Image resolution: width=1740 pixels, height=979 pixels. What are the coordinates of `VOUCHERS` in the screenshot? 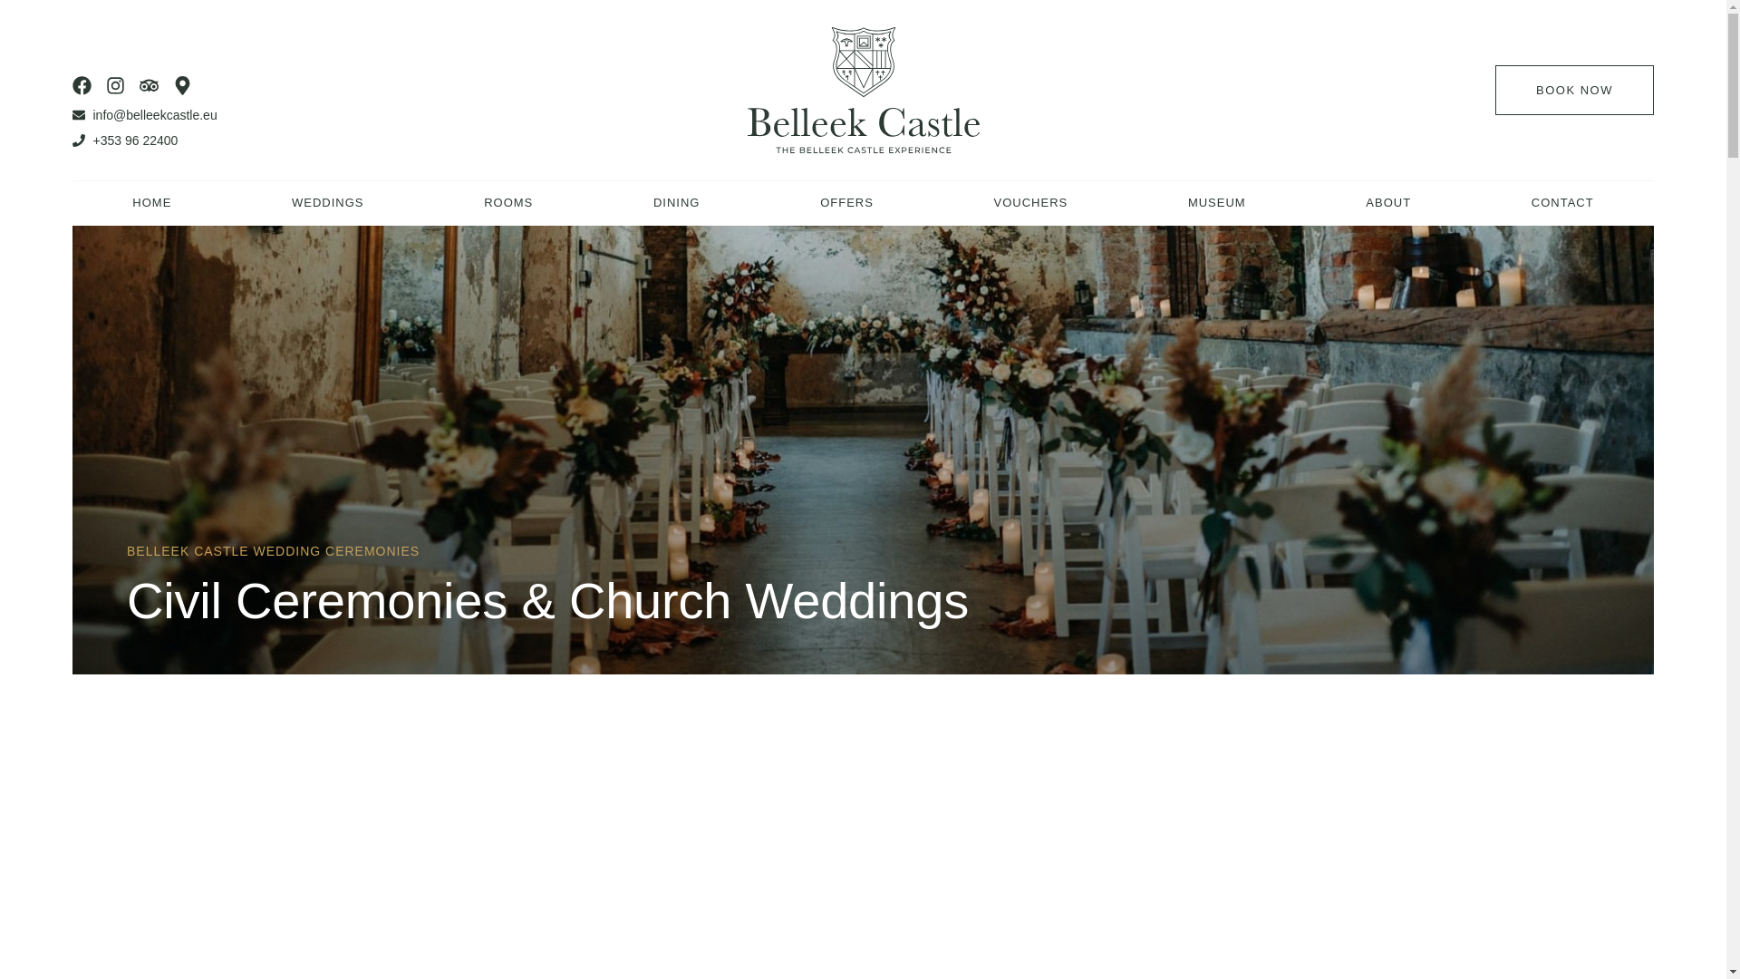 It's located at (1029, 203).